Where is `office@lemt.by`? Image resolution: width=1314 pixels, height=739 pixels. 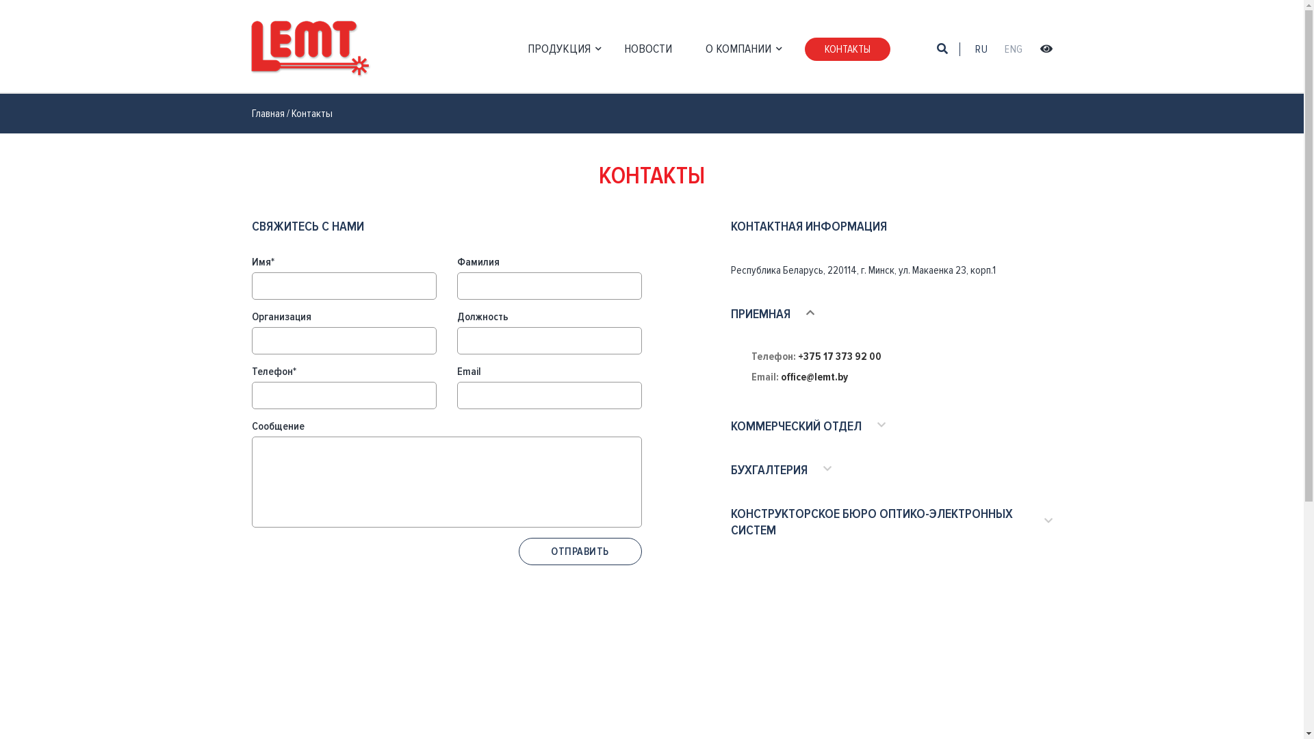 office@lemt.by is located at coordinates (814, 377).